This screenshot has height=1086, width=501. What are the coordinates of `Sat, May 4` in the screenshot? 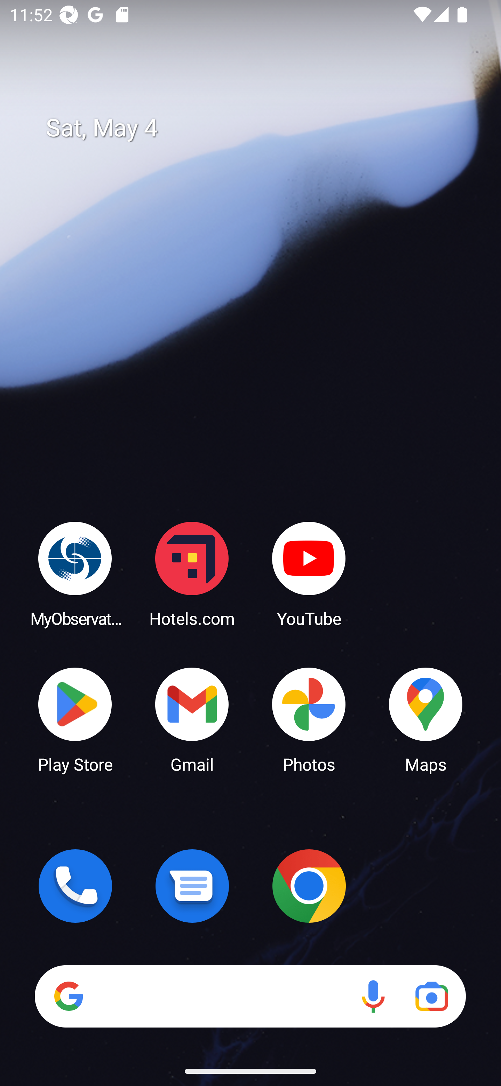 It's located at (260, 128).